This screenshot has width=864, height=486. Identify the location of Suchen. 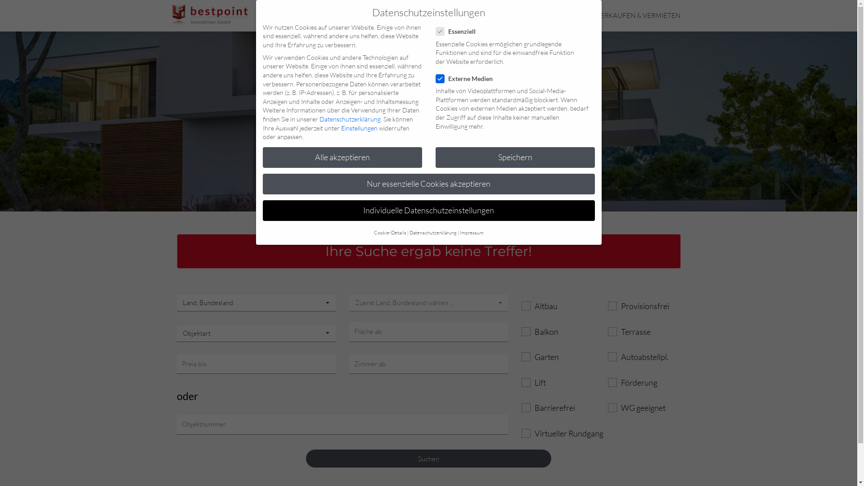
(428, 459).